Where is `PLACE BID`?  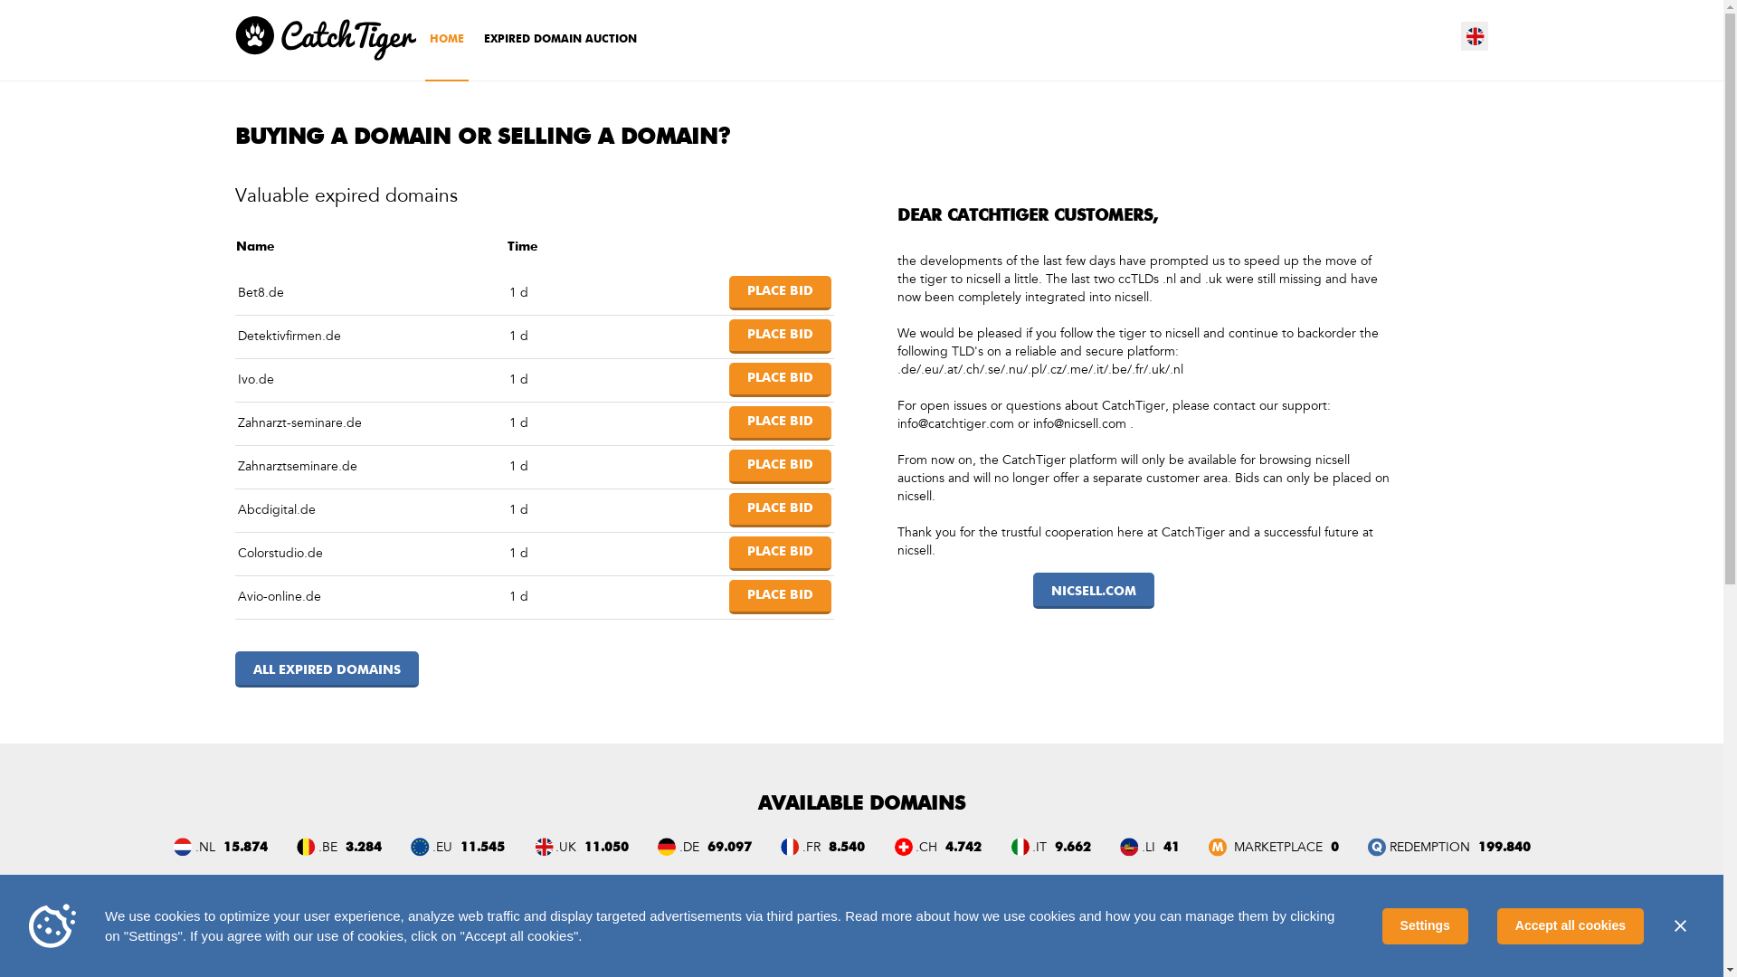 PLACE BID is located at coordinates (780, 423).